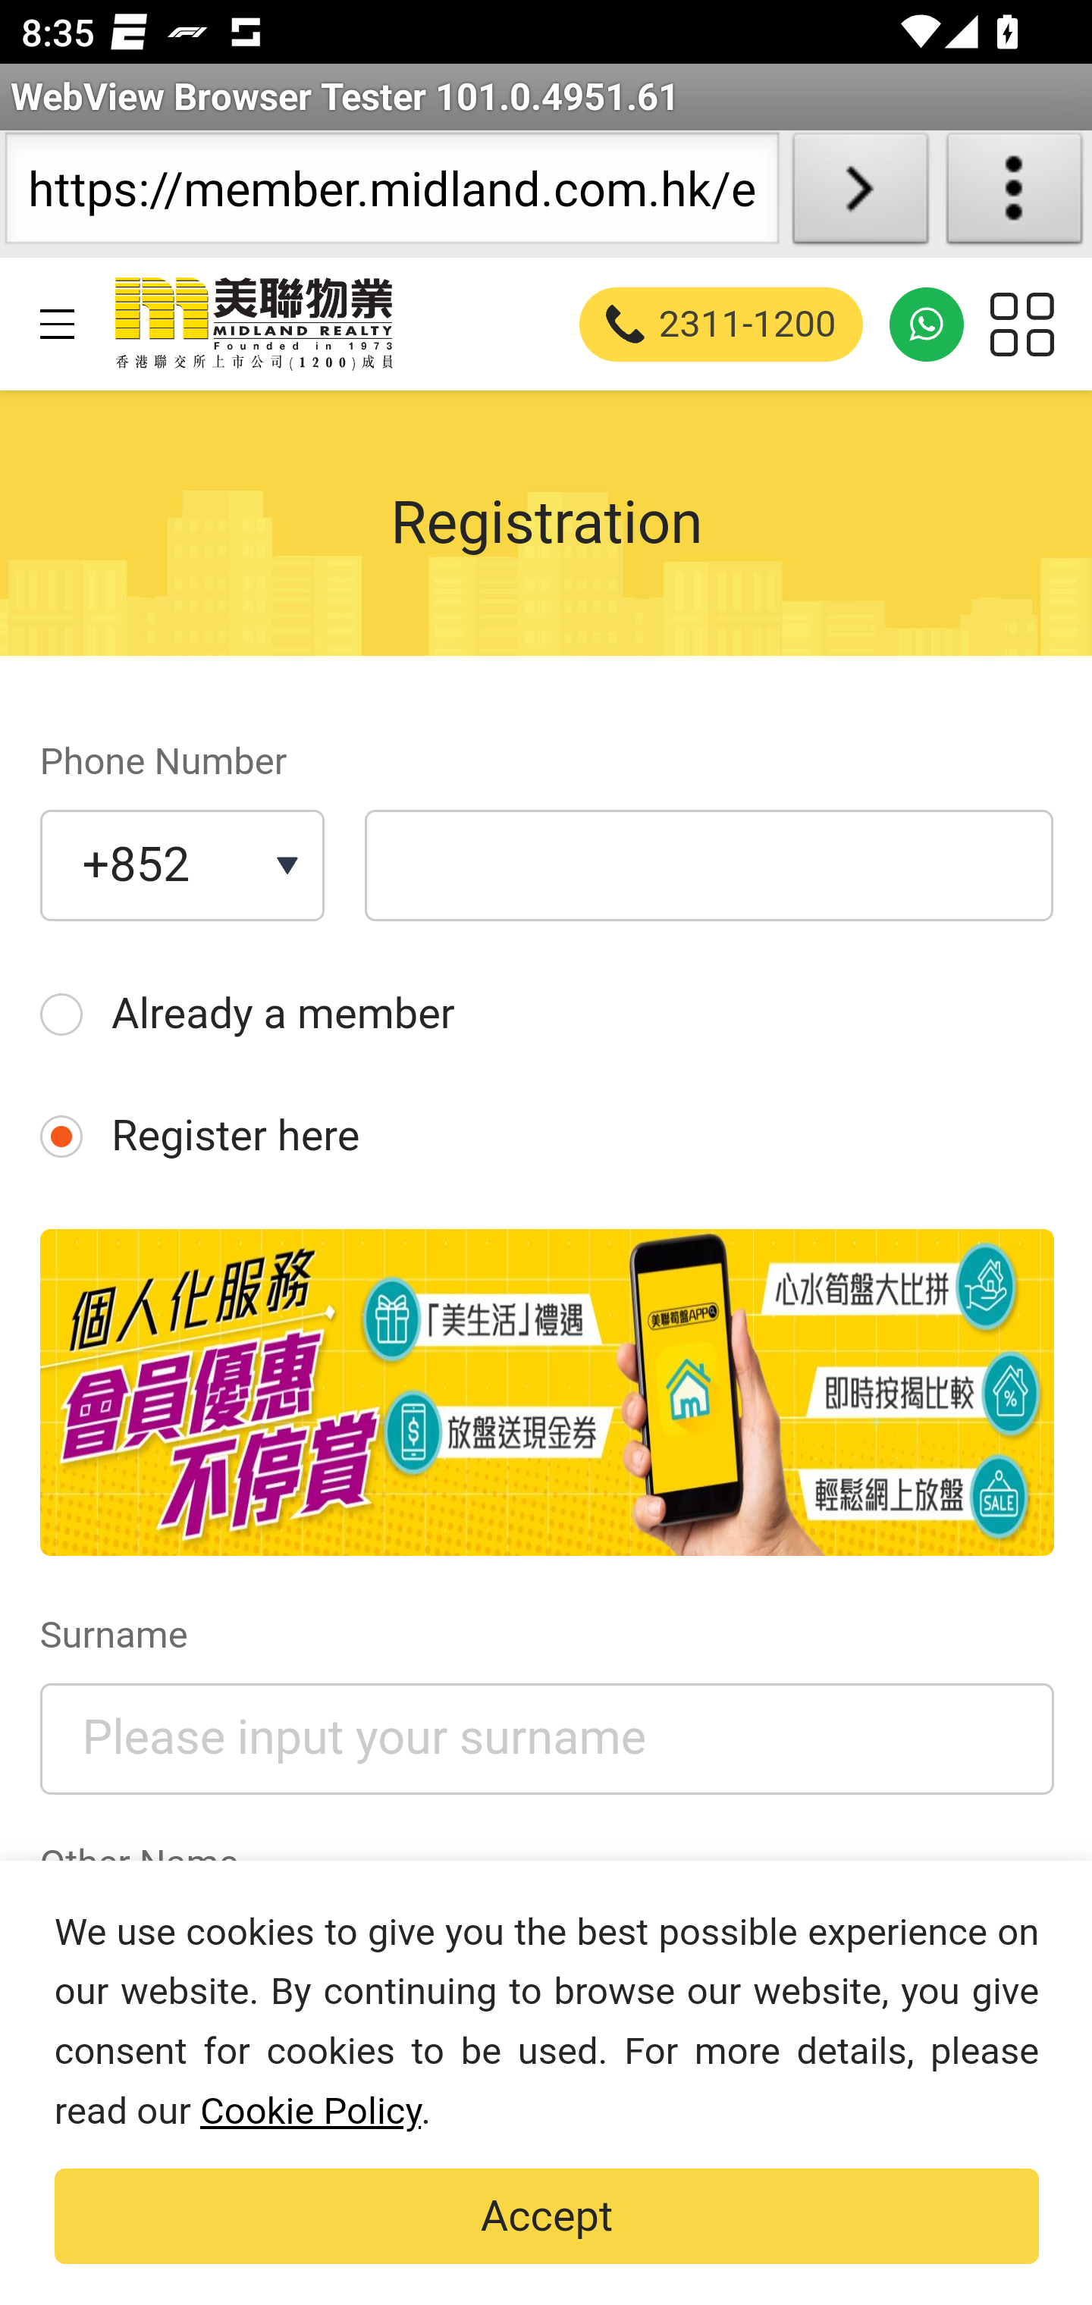 The height and width of the screenshot is (2305, 1092). I want to click on Load URL, so click(860, 194).